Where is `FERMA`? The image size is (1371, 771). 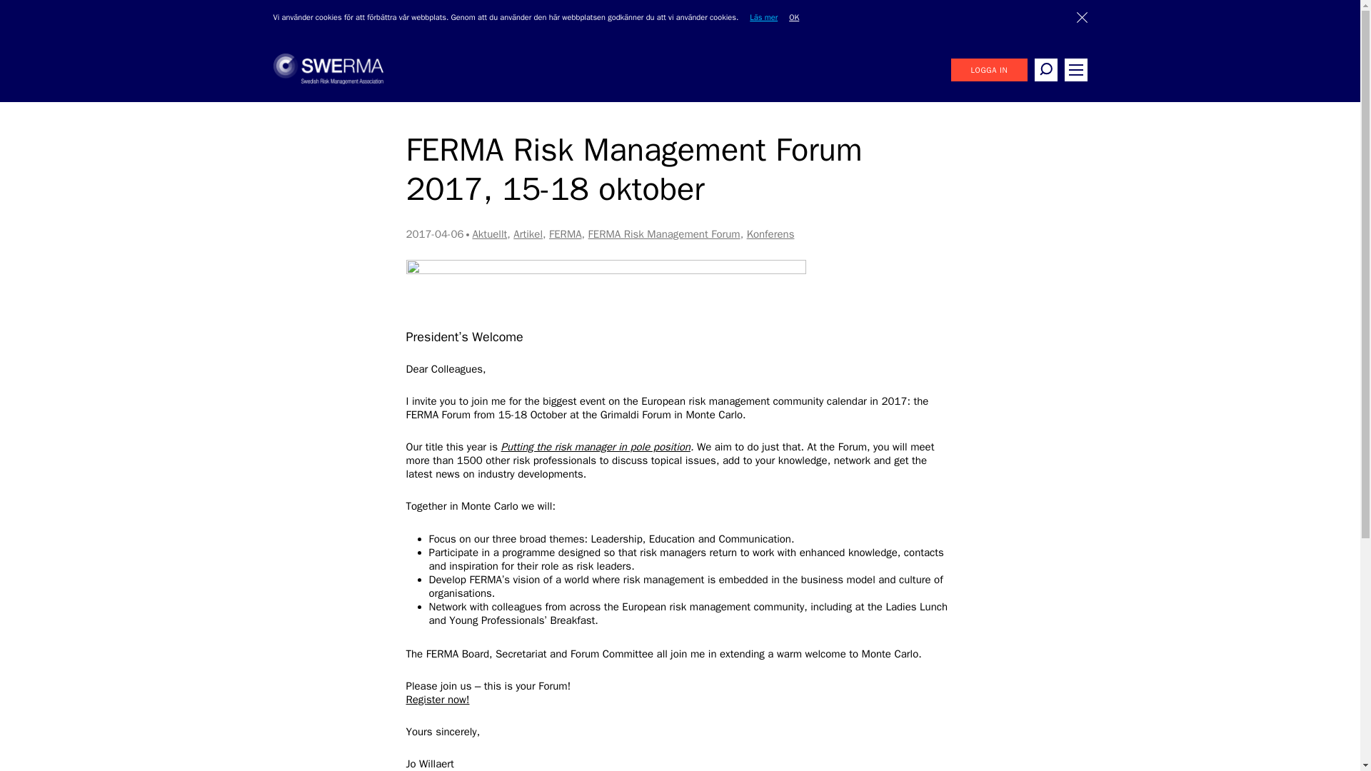 FERMA is located at coordinates (566, 233).